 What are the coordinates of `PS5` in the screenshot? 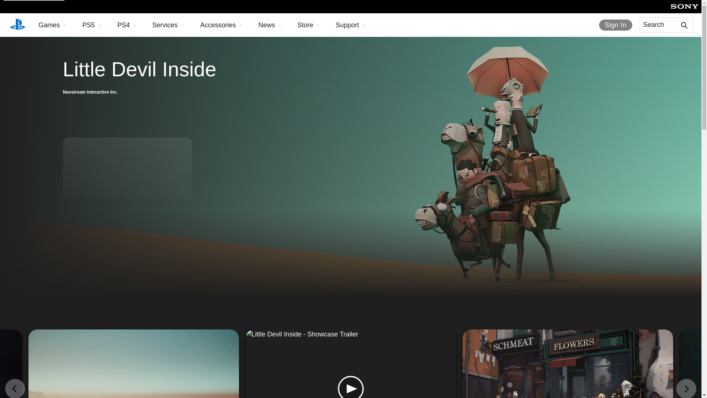 It's located at (91, 25).